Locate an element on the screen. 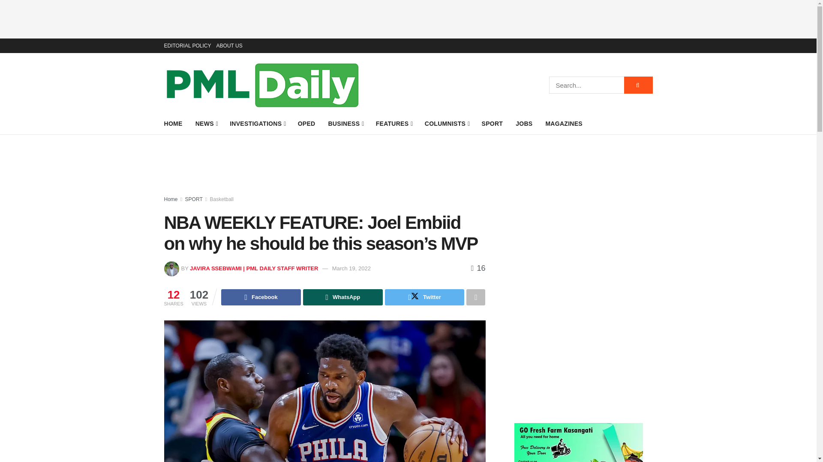 The height and width of the screenshot is (462, 823). COLUMNISTS is located at coordinates (447, 124).